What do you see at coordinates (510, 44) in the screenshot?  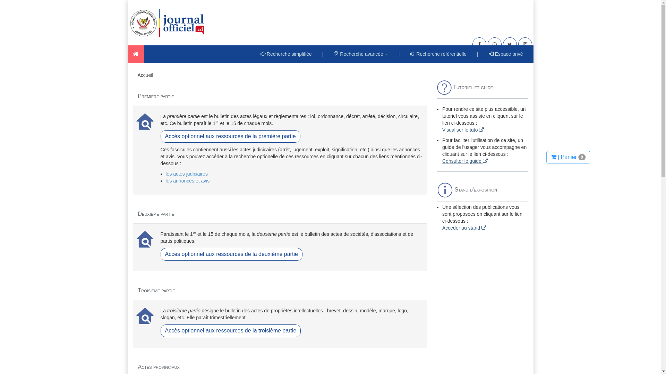 I see `Twitter` at bounding box center [510, 44].